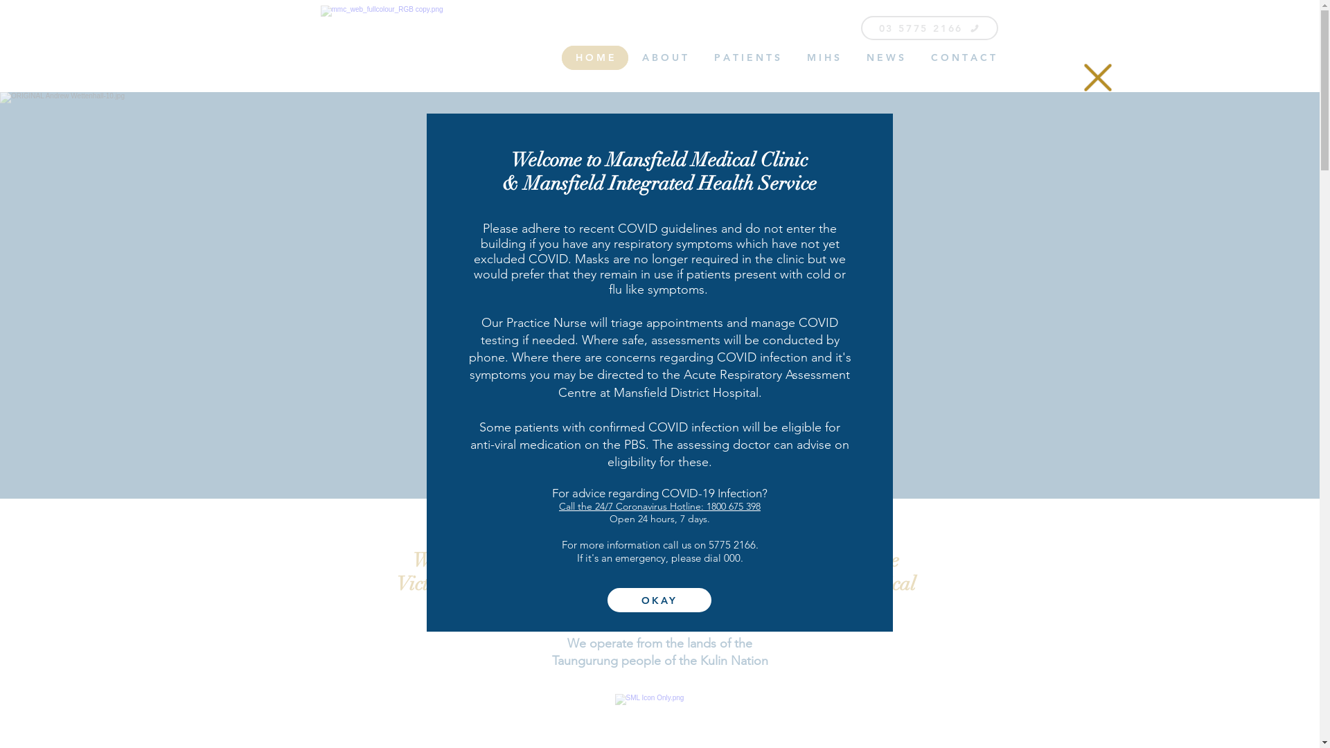 This screenshot has height=748, width=1330. What do you see at coordinates (747, 58) in the screenshot?
I see `P A T I E N T S` at bounding box center [747, 58].